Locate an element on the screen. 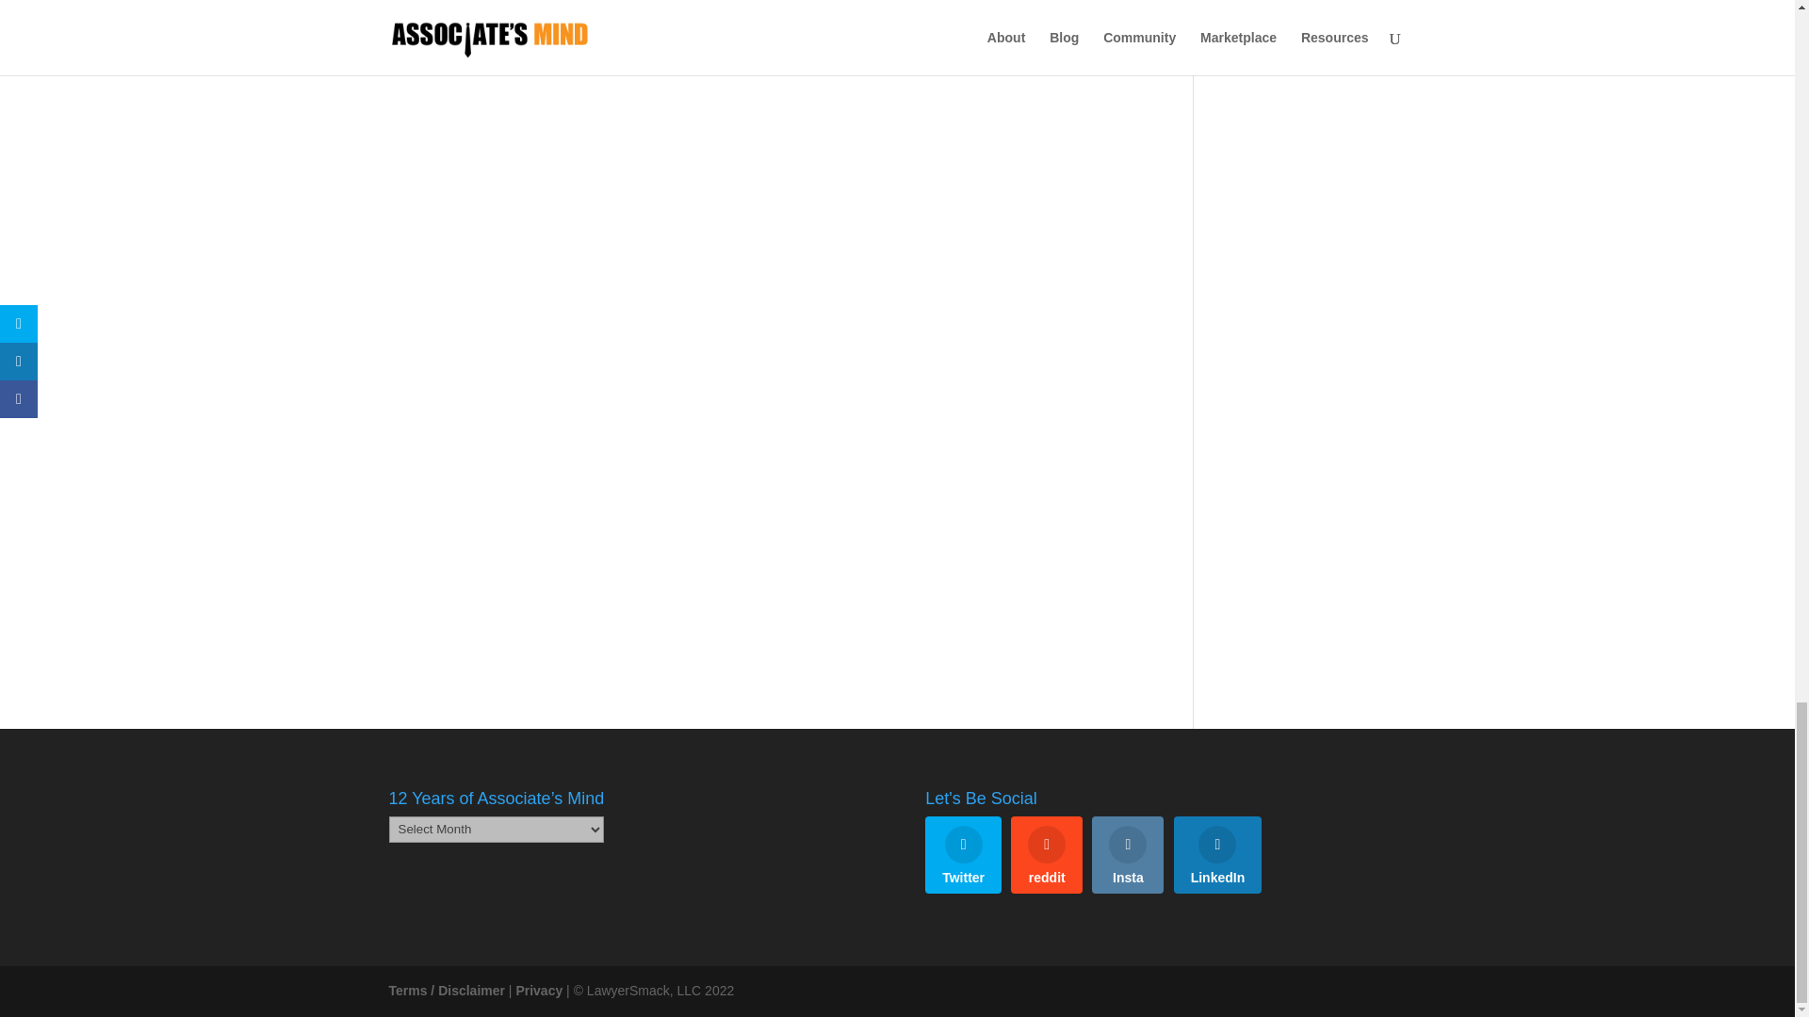 This screenshot has width=1809, height=1017. Insta is located at coordinates (1127, 855).